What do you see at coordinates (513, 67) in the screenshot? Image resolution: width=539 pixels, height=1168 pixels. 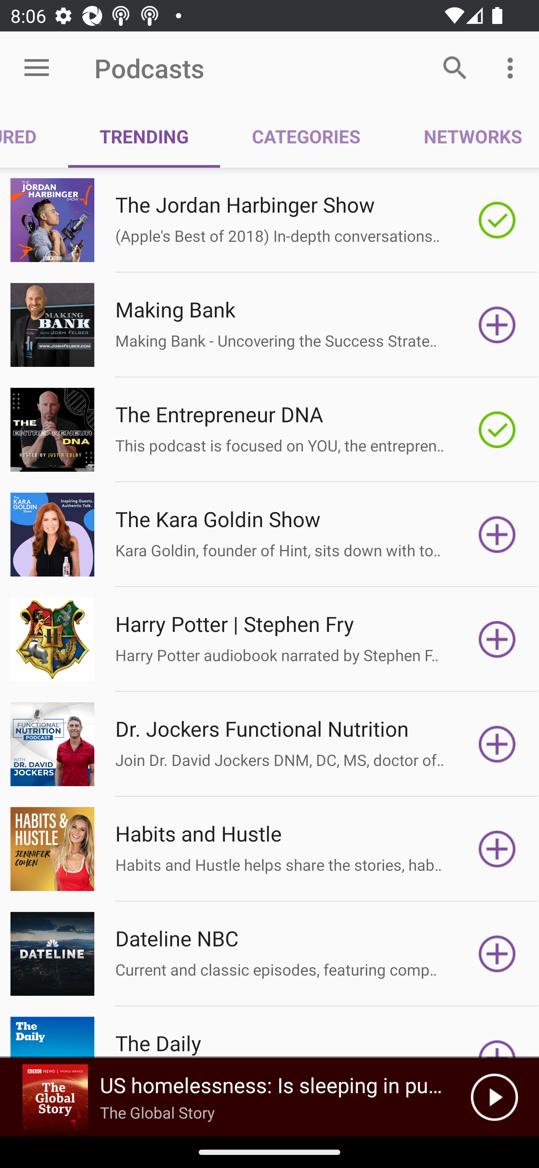 I see `More options` at bounding box center [513, 67].